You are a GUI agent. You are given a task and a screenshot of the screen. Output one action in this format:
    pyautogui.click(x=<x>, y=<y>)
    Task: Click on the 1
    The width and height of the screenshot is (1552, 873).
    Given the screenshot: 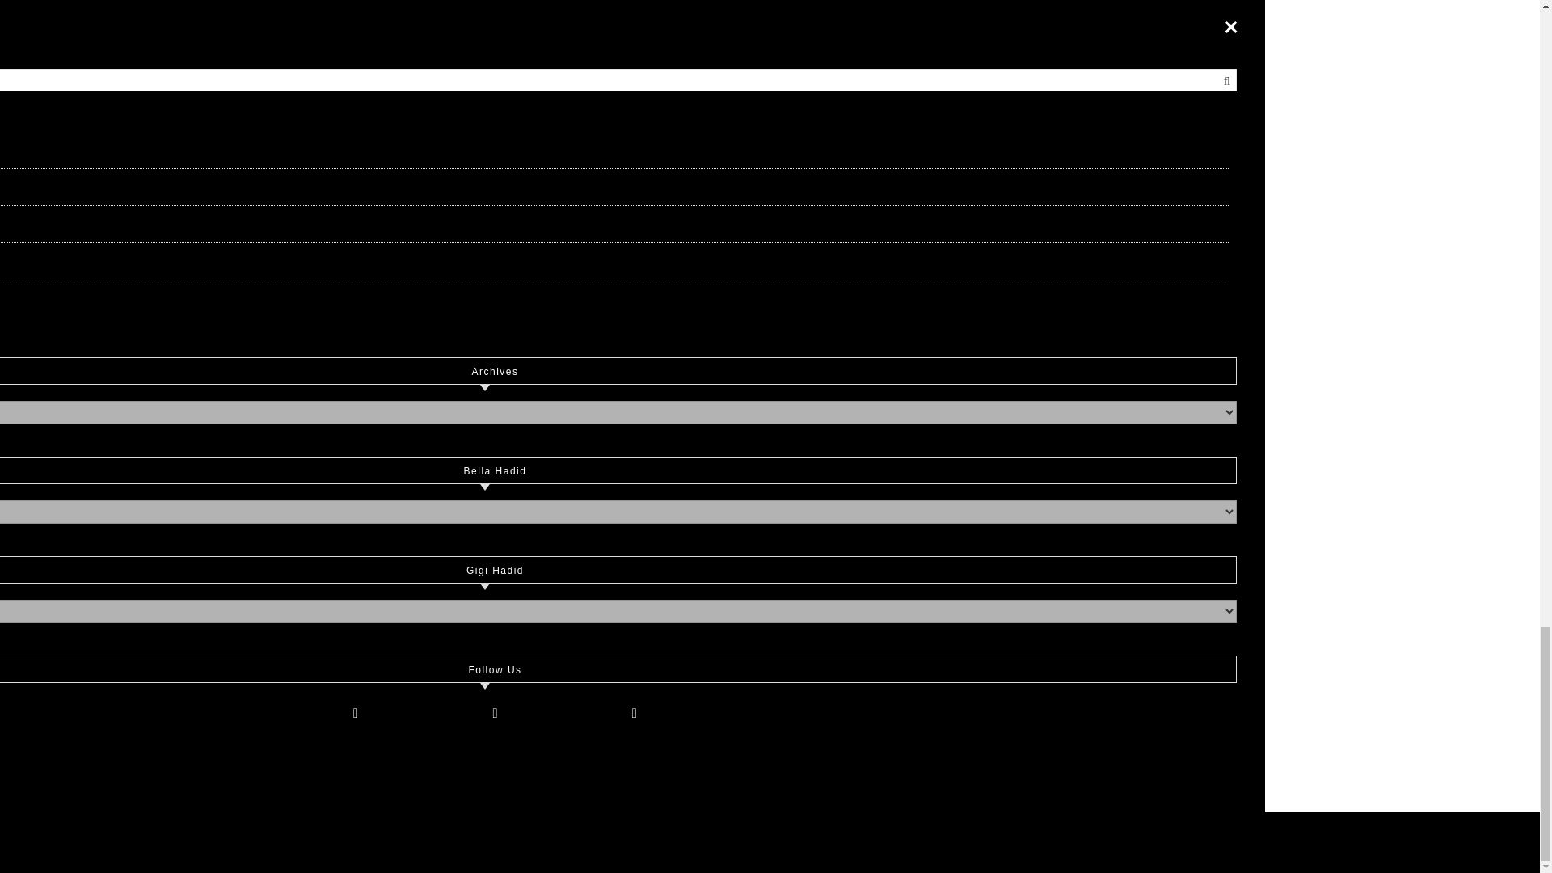 What is the action you would take?
    pyautogui.click(x=338, y=643)
    